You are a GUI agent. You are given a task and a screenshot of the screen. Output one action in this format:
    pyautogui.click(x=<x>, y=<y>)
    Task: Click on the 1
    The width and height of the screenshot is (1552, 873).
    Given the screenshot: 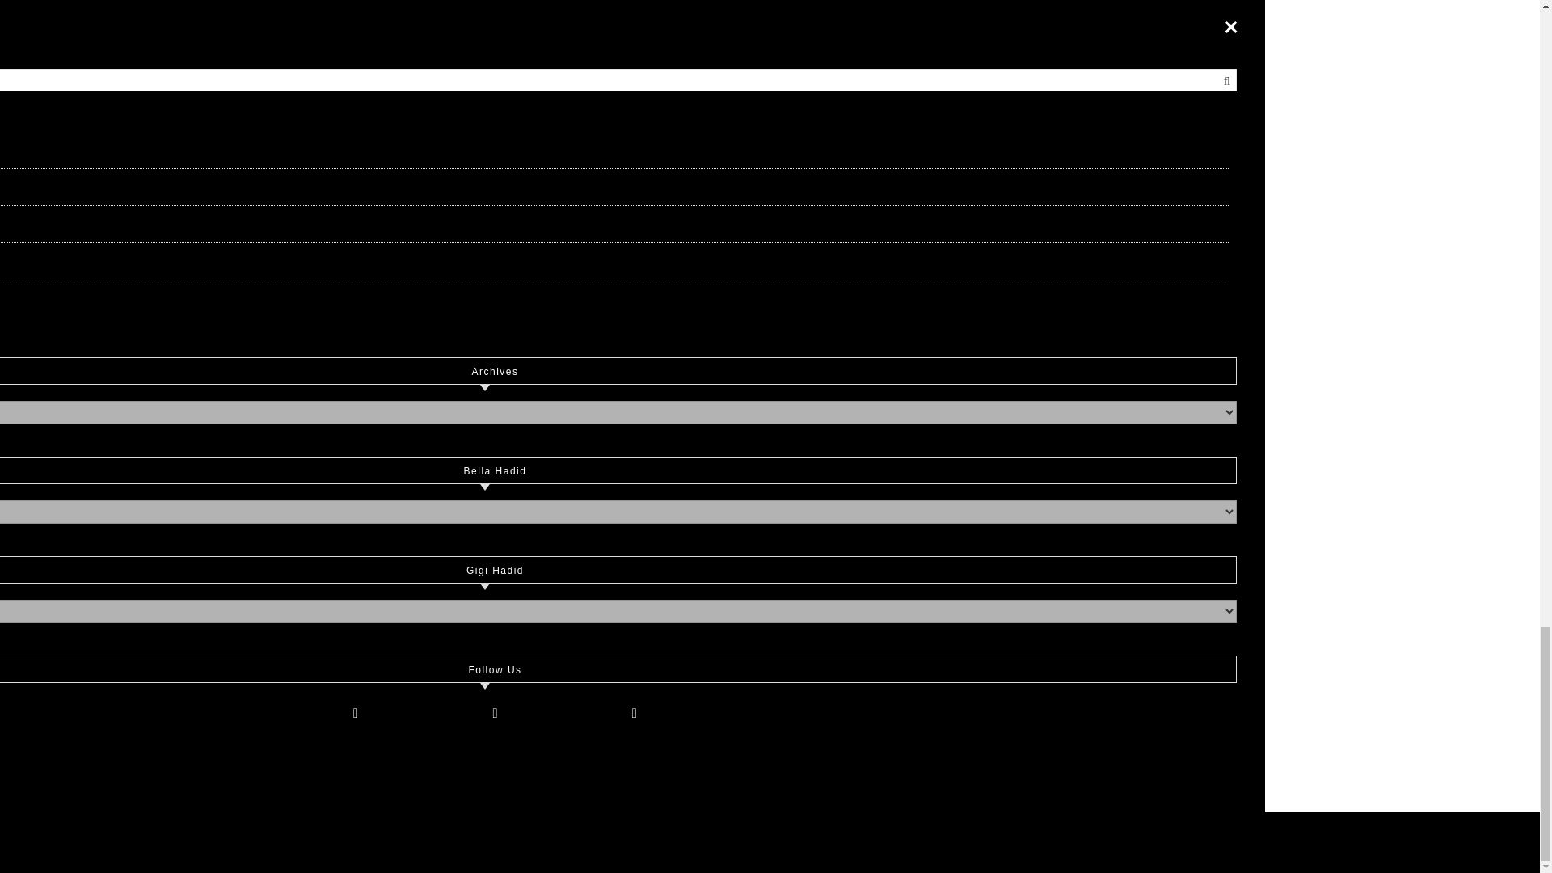 What is the action you would take?
    pyautogui.click(x=338, y=643)
    